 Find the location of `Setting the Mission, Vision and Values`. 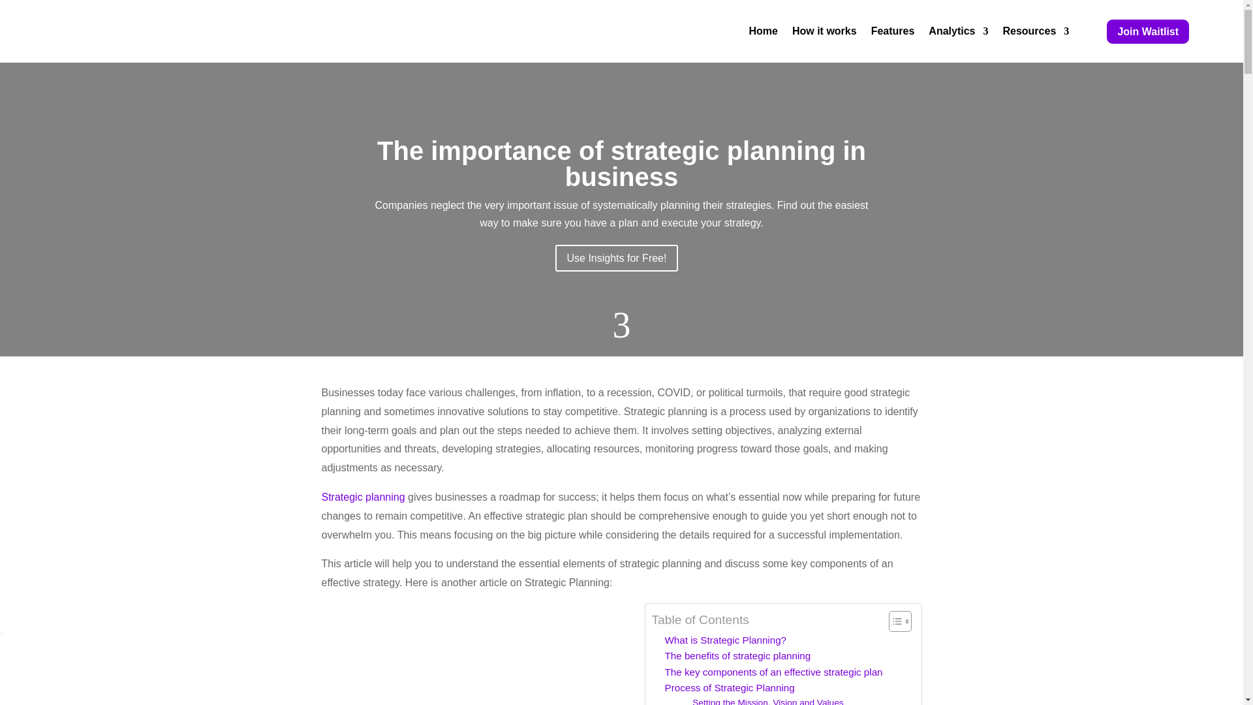

Setting the Mission, Vision and Values is located at coordinates (767, 700).